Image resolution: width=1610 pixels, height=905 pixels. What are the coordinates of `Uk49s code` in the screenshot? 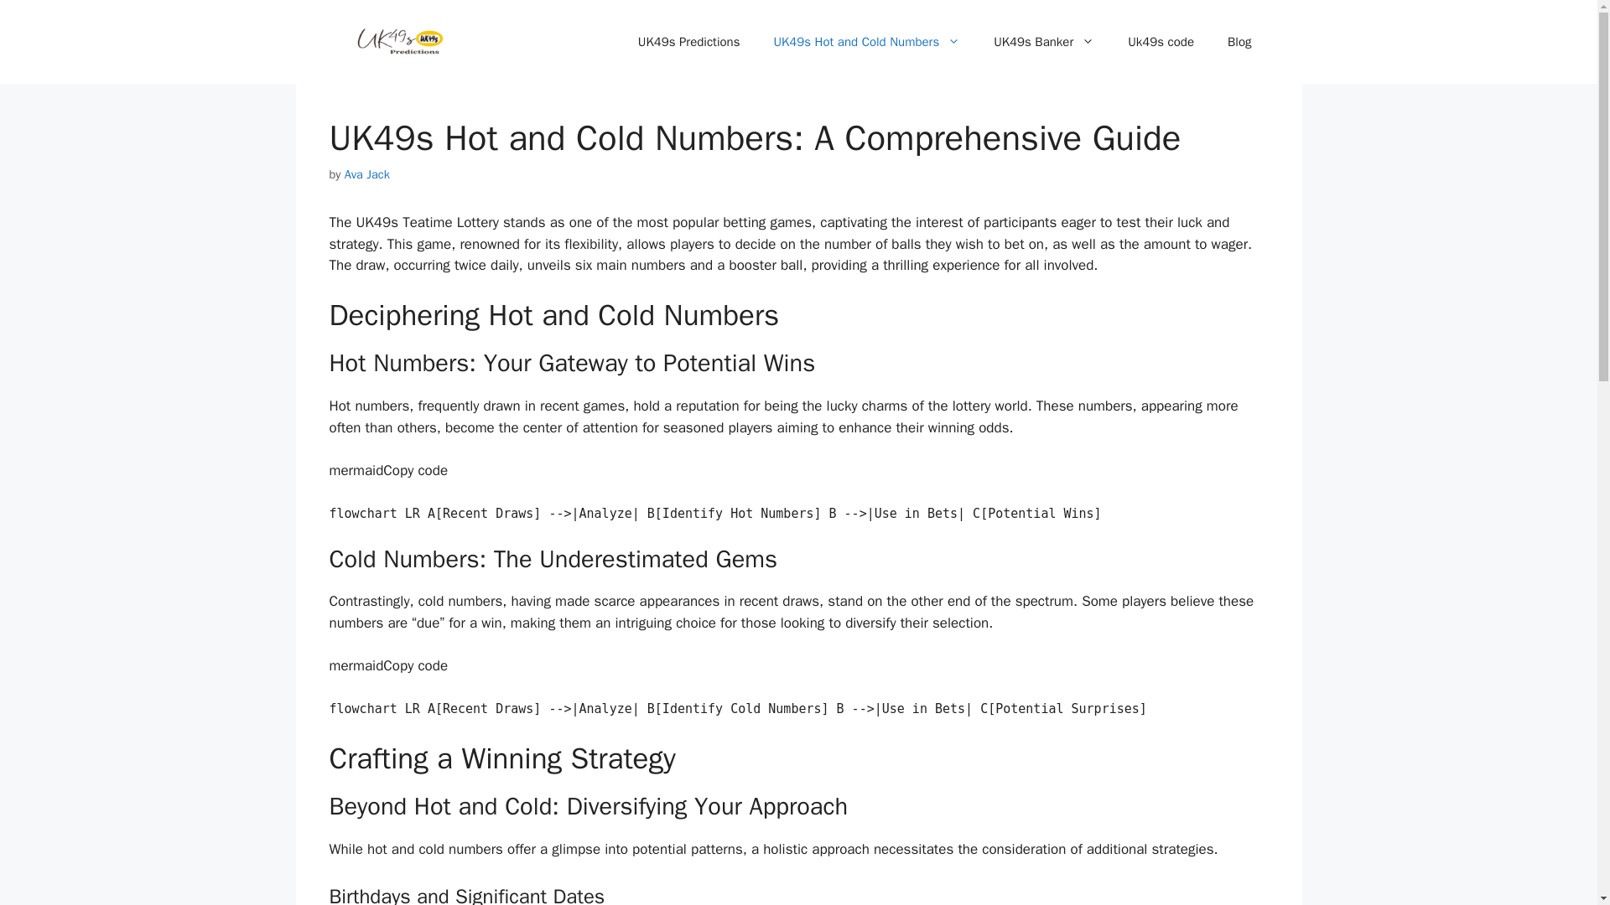 It's located at (1161, 42).